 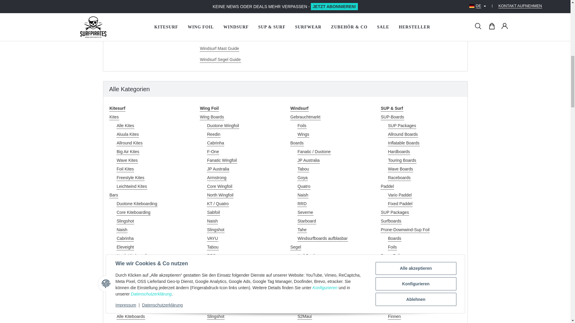 I want to click on Windsurf Board Guide, so click(x=240, y=37).